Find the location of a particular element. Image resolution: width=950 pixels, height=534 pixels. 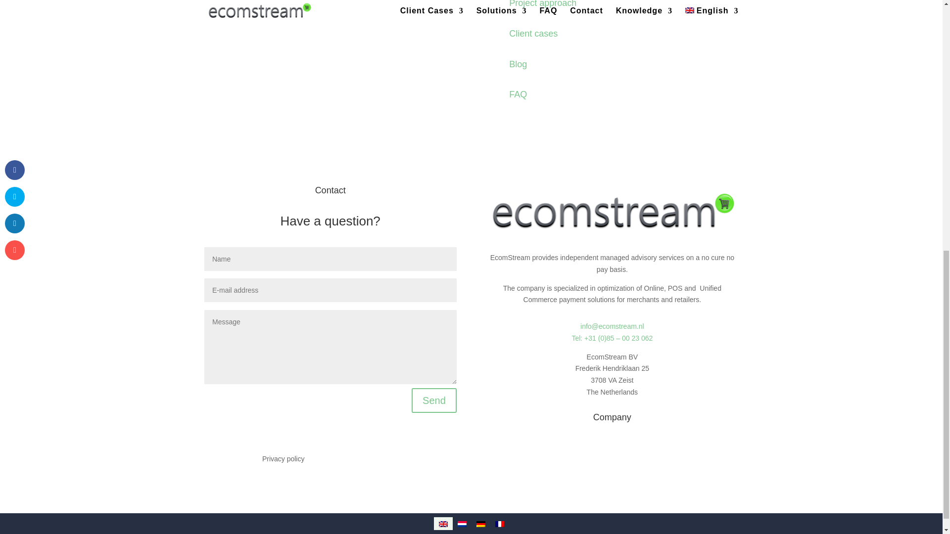

Send is located at coordinates (434, 400).